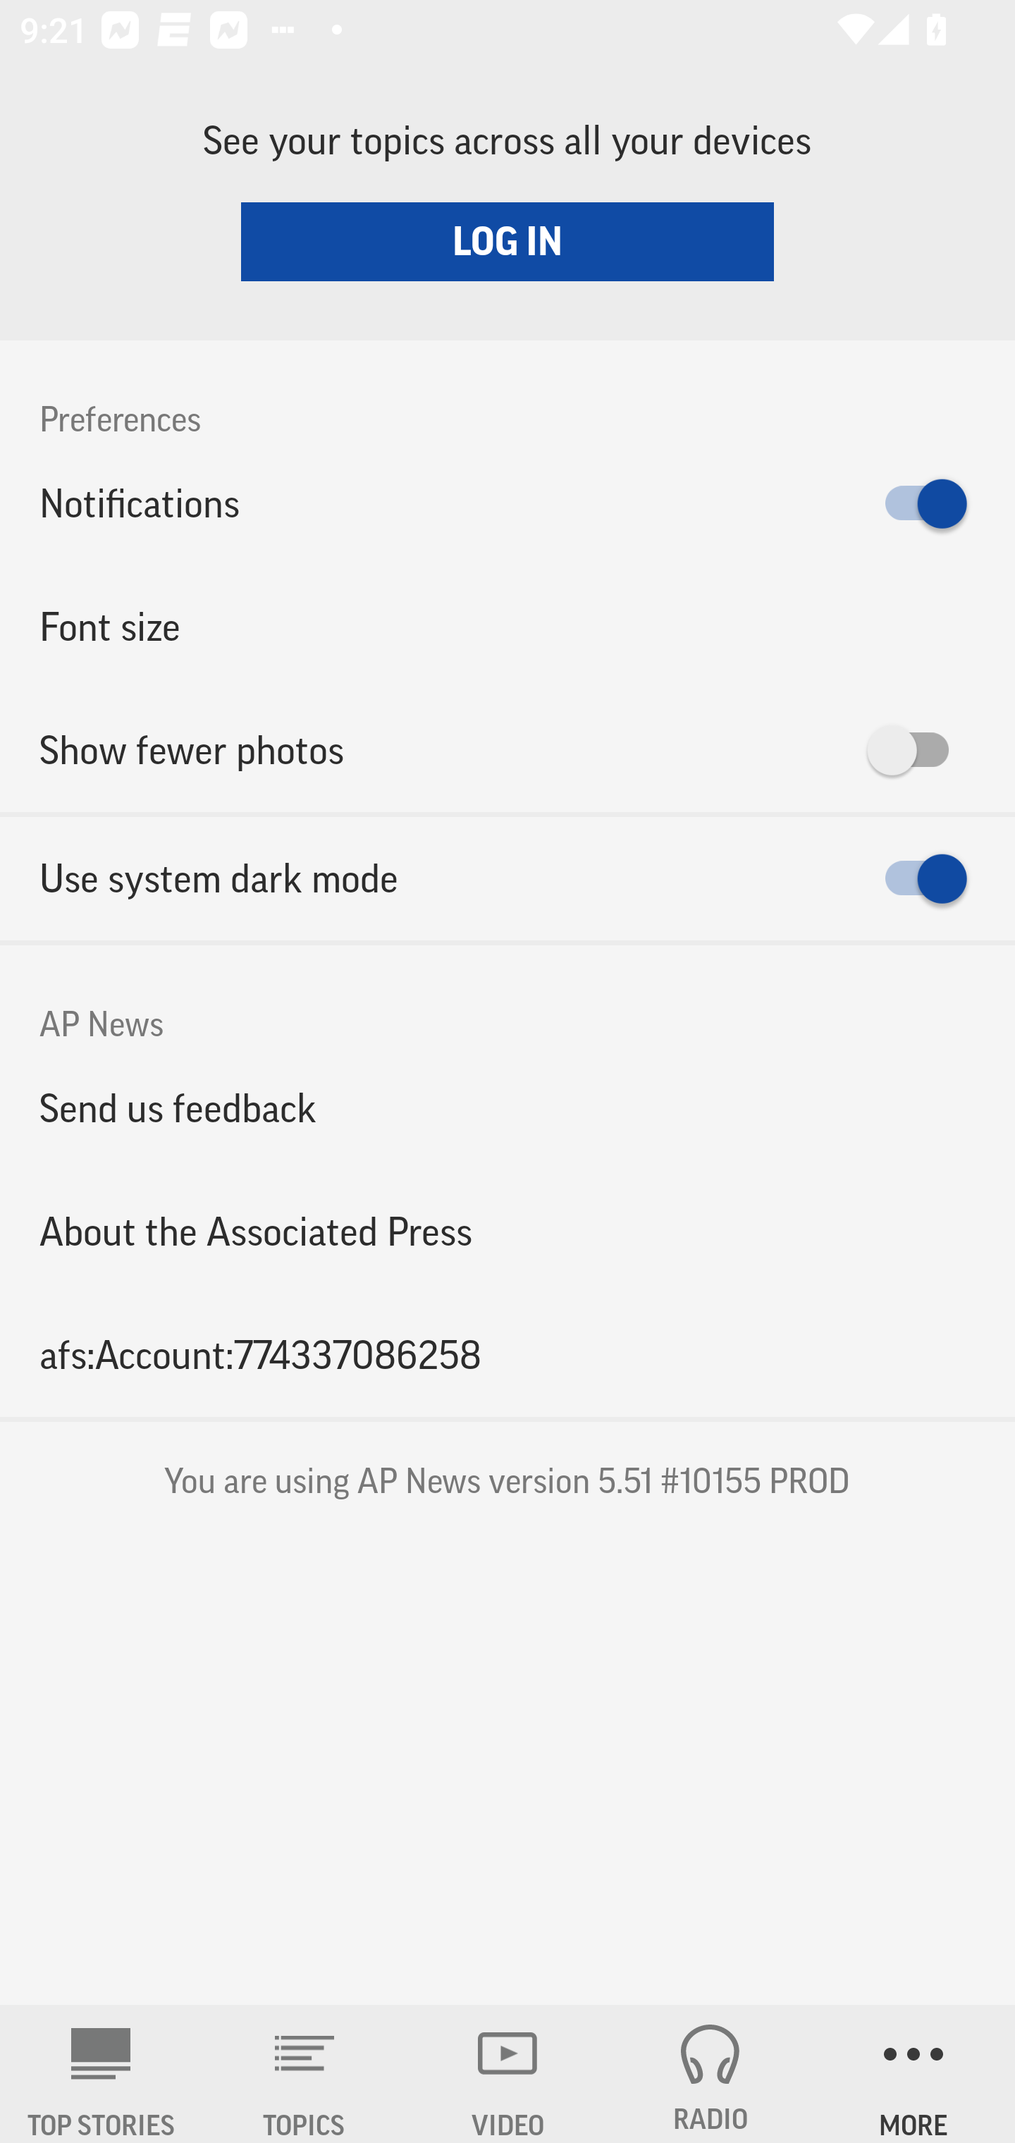 The height and width of the screenshot is (2143, 1015). I want to click on Send us feedback, so click(508, 1107).